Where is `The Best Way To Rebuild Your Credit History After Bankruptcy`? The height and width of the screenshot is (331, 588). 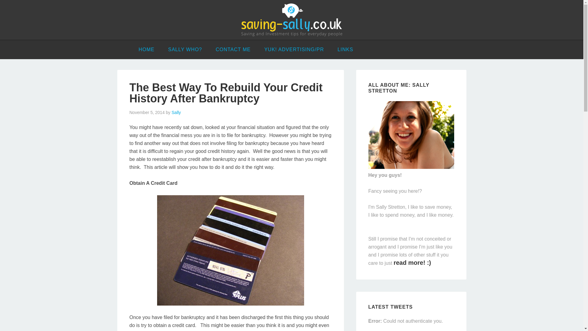
The Best Way To Rebuild Your Credit History After Bankruptcy is located at coordinates (226, 93).